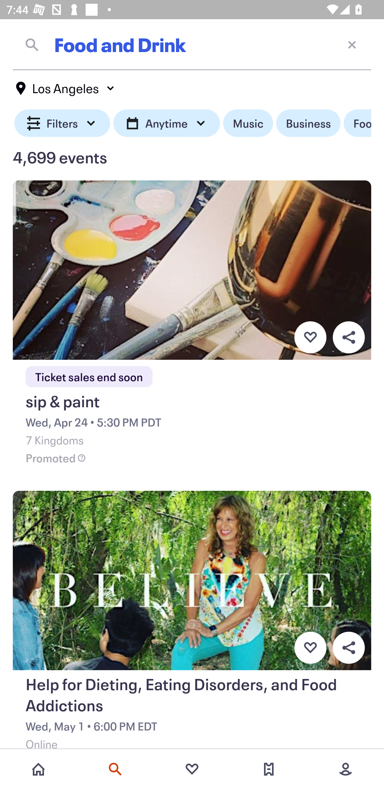  What do you see at coordinates (352, 44) in the screenshot?
I see `Close current screen` at bounding box center [352, 44].